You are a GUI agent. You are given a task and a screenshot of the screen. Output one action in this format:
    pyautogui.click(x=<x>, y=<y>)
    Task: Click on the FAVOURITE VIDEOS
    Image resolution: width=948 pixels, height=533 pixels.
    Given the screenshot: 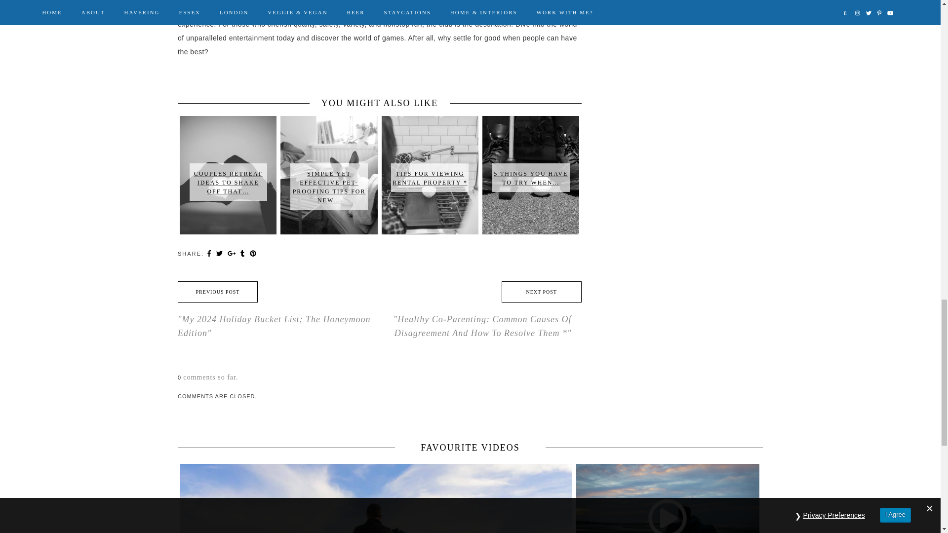 What is the action you would take?
    pyautogui.click(x=470, y=448)
    